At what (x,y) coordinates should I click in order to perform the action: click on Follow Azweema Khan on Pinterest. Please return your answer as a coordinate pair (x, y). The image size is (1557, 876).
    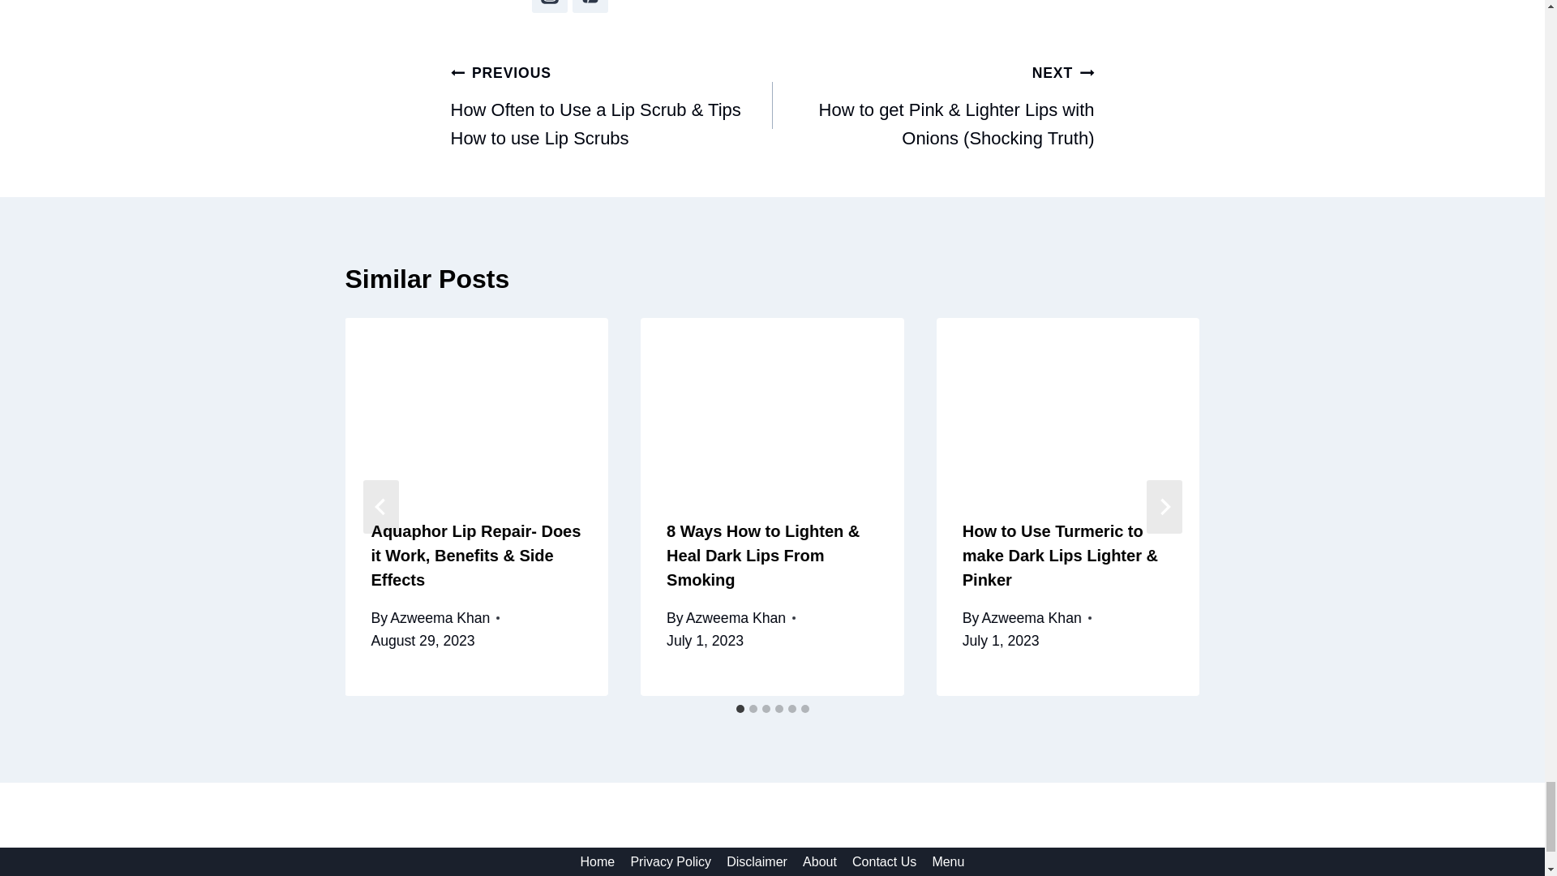
    Looking at the image, I should click on (590, 6).